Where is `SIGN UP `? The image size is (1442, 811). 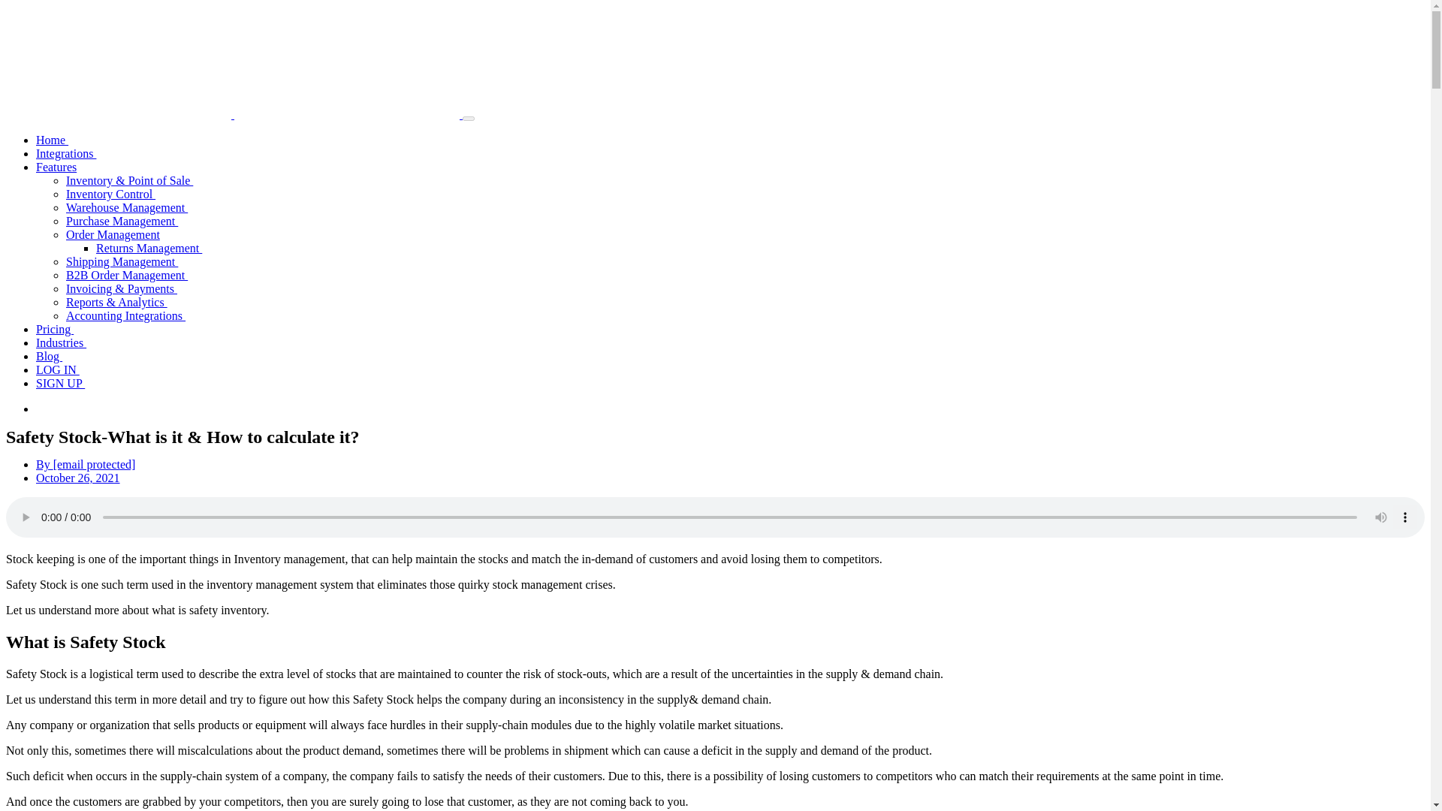
SIGN UP  is located at coordinates (60, 383).